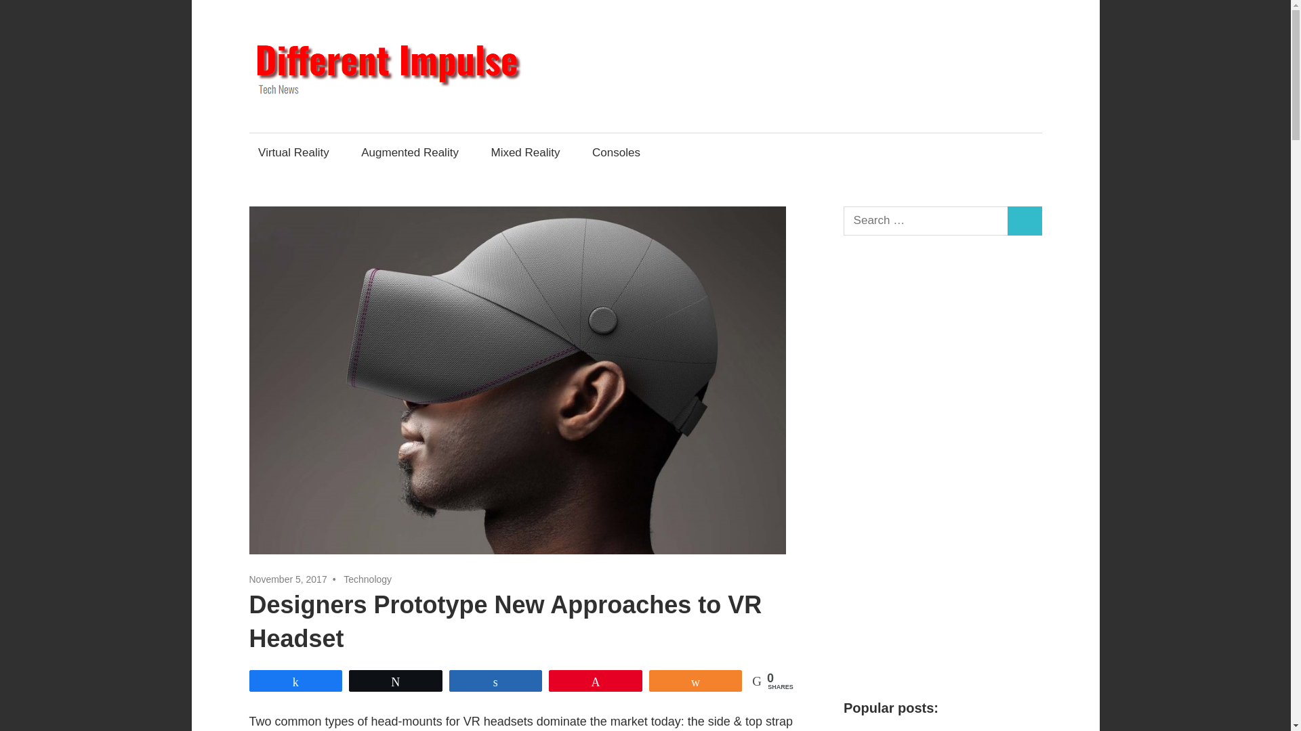 The width and height of the screenshot is (1301, 731). What do you see at coordinates (525, 152) in the screenshot?
I see `Mixed Reality` at bounding box center [525, 152].